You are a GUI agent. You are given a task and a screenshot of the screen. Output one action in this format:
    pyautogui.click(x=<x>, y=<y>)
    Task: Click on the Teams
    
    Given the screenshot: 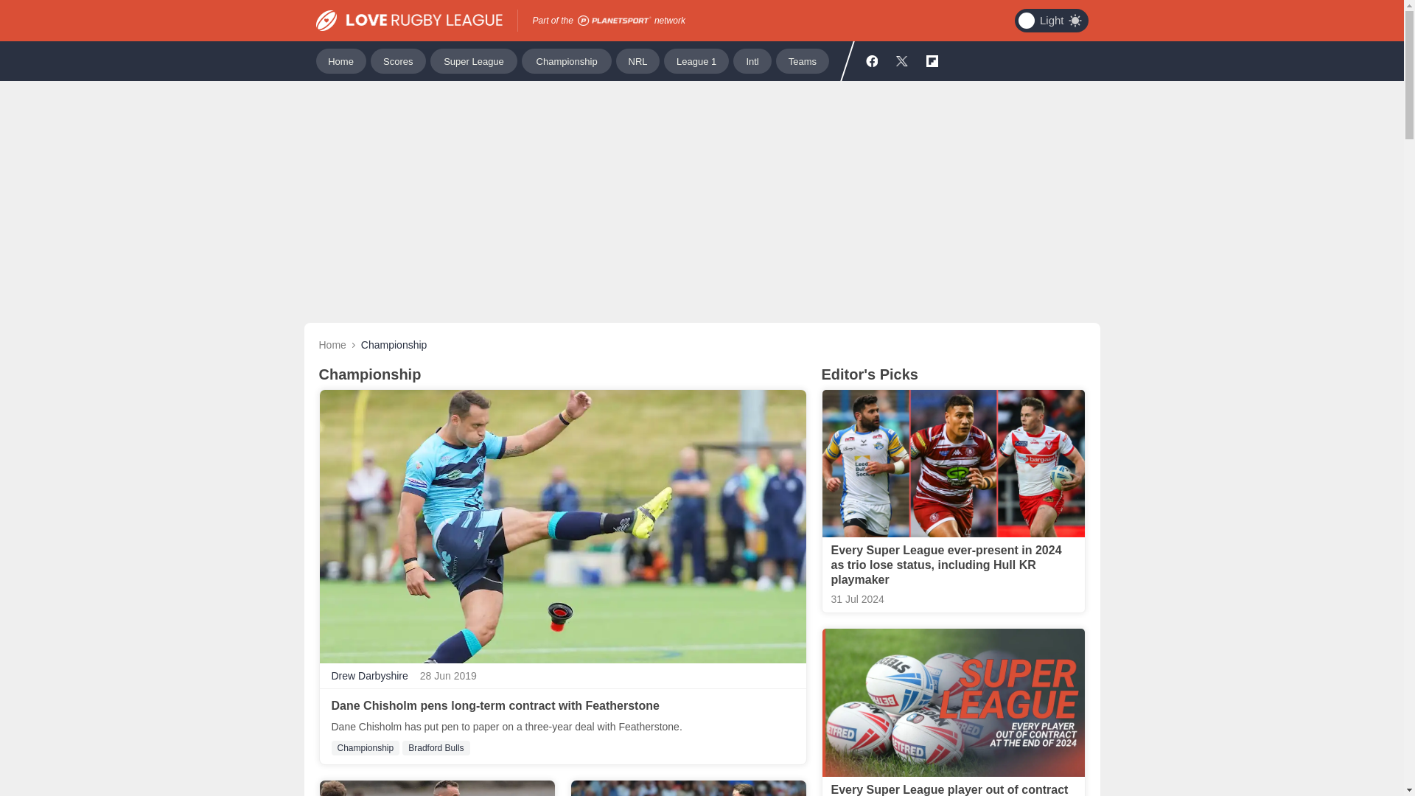 What is the action you would take?
    pyautogui.click(x=802, y=60)
    